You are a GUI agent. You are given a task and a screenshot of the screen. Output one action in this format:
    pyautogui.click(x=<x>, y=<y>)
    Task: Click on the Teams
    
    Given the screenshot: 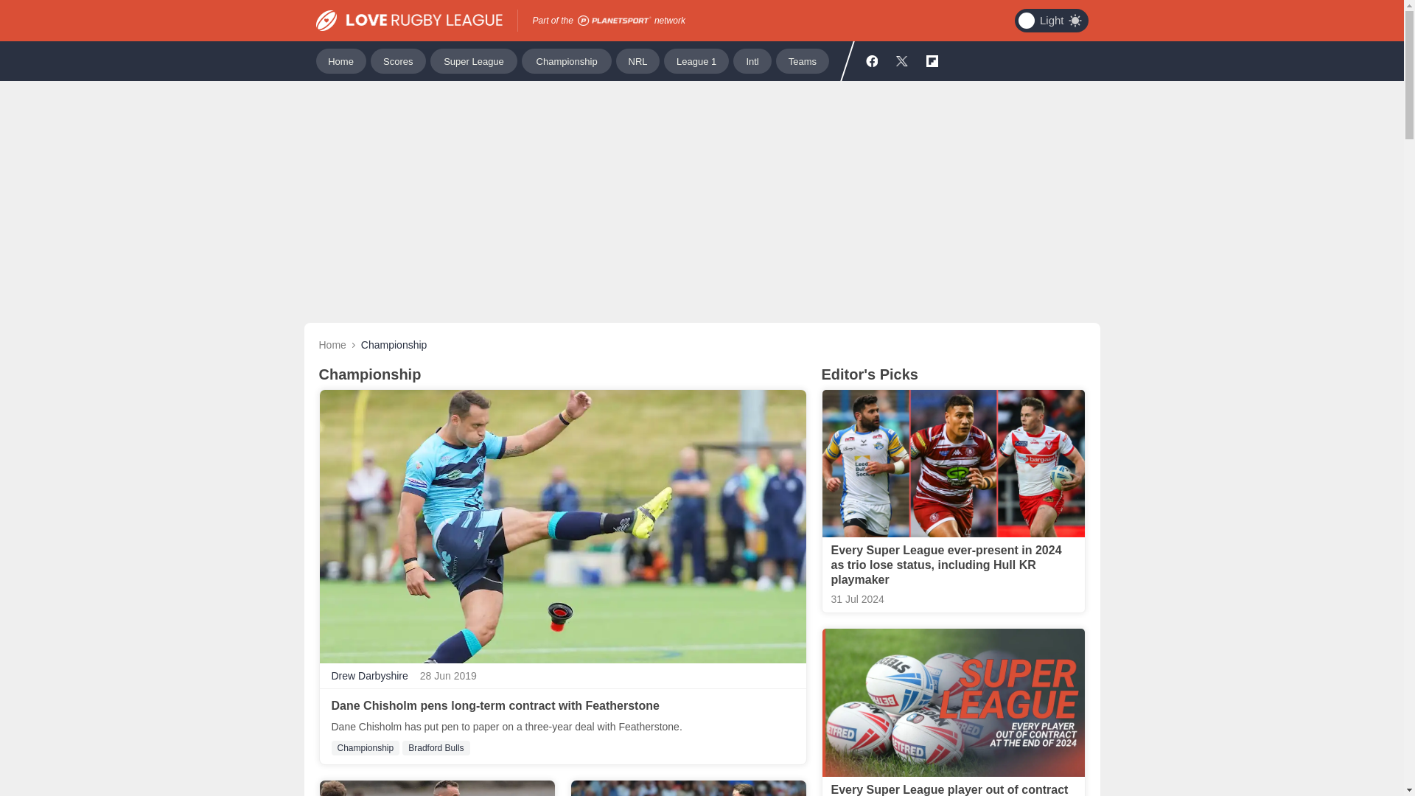 What is the action you would take?
    pyautogui.click(x=802, y=60)
    